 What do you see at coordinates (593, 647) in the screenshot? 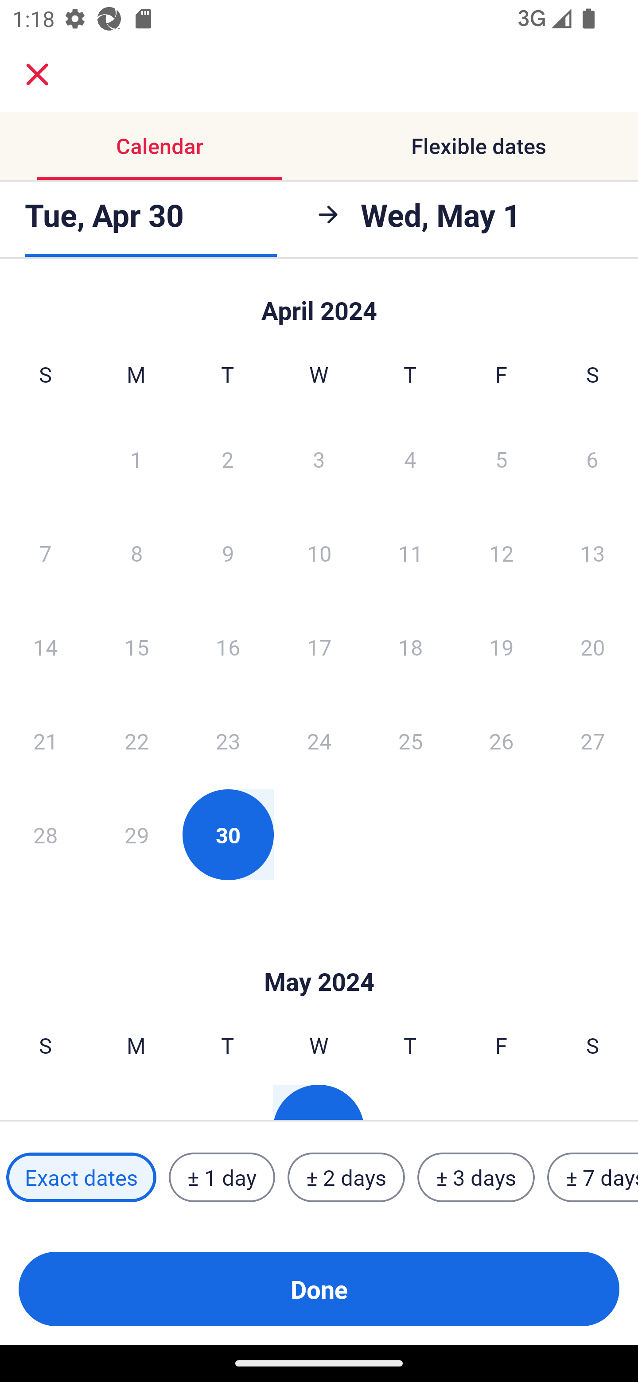
I see `20 Saturday, April 20, 2024` at bounding box center [593, 647].